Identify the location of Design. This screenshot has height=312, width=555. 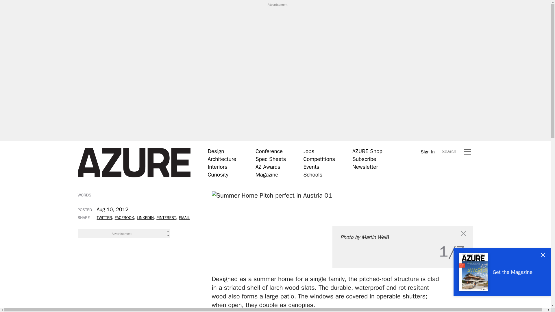
(216, 151).